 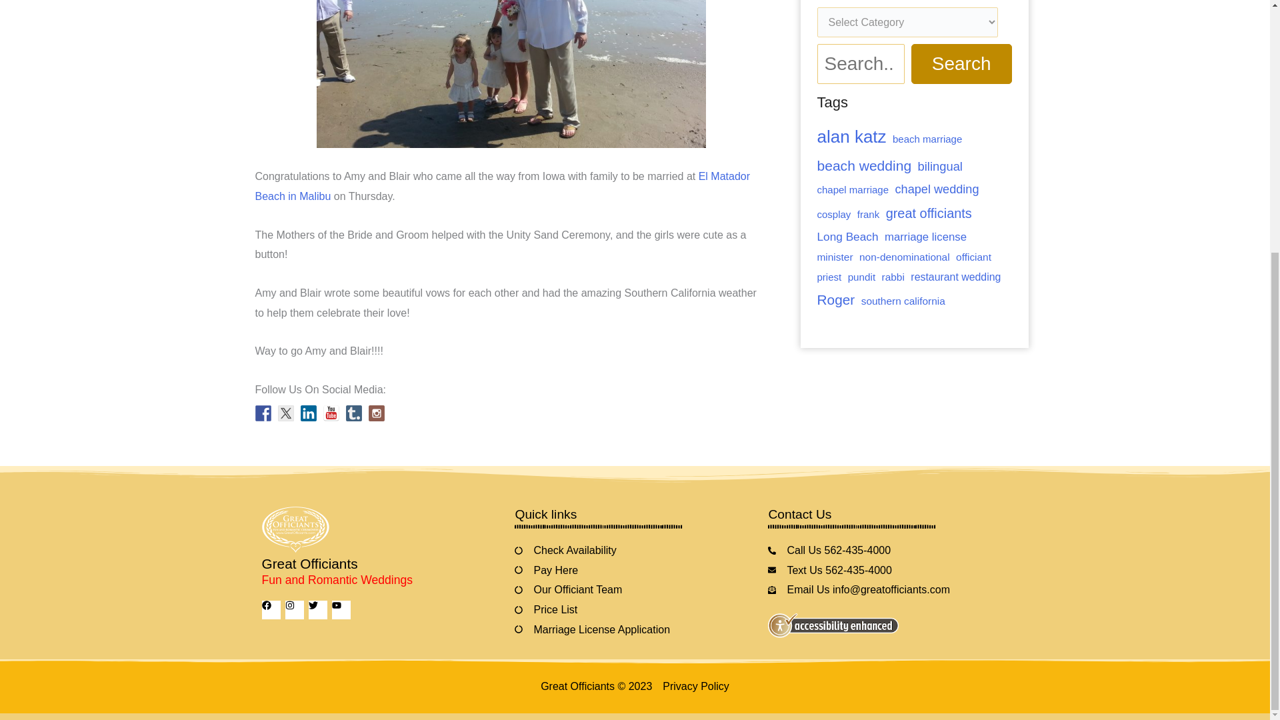 What do you see at coordinates (353, 413) in the screenshot?
I see `Find us on tumblr` at bounding box center [353, 413].